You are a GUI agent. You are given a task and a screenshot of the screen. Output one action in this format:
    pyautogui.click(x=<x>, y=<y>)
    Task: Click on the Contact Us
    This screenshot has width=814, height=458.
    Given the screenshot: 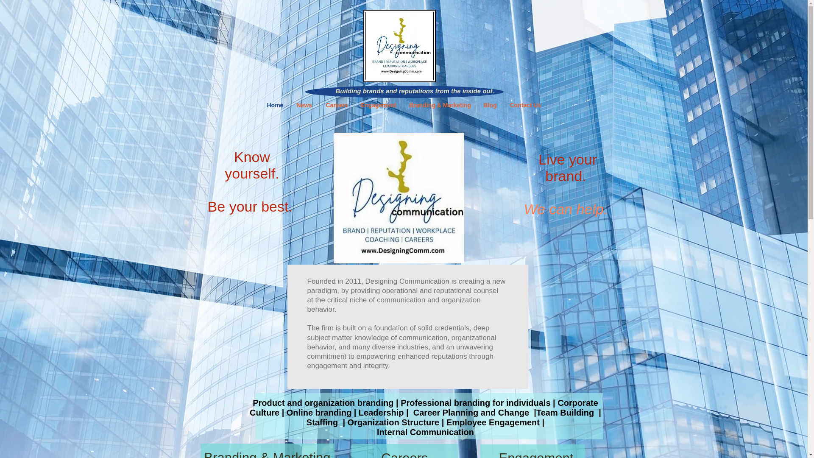 What is the action you would take?
    pyautogui.click(x=525, y=105)
    